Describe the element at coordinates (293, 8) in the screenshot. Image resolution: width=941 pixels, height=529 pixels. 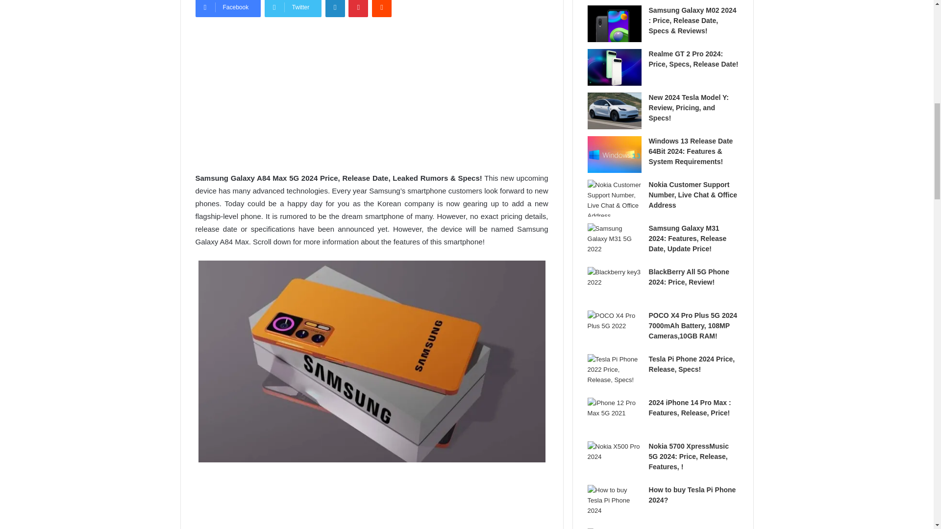
I see `Twitter` at that location.